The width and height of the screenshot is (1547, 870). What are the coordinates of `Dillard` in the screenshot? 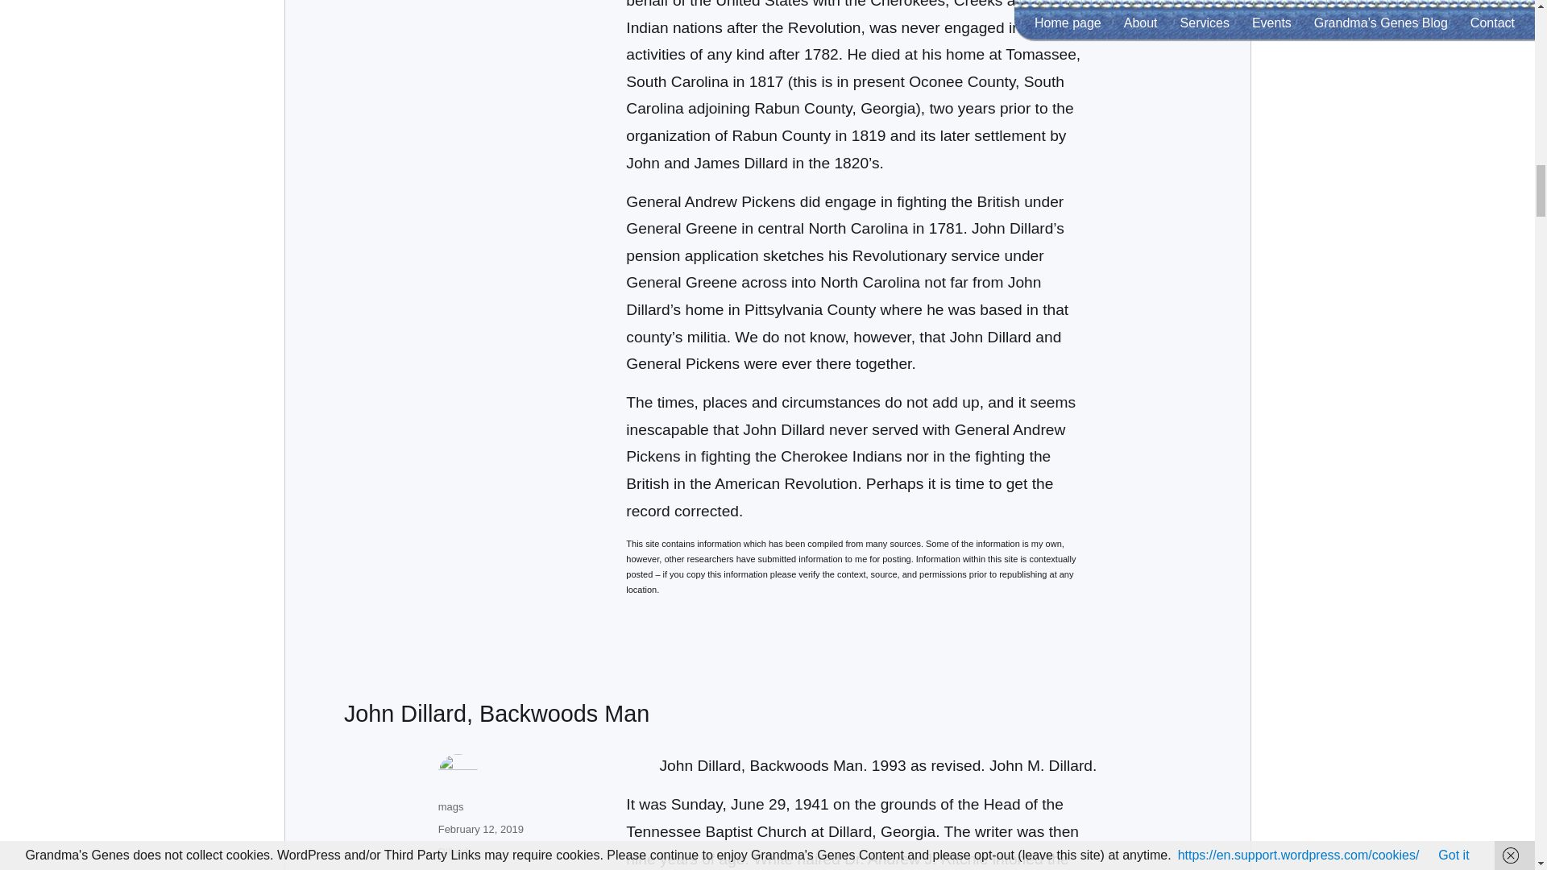 It's located at (453, 868).